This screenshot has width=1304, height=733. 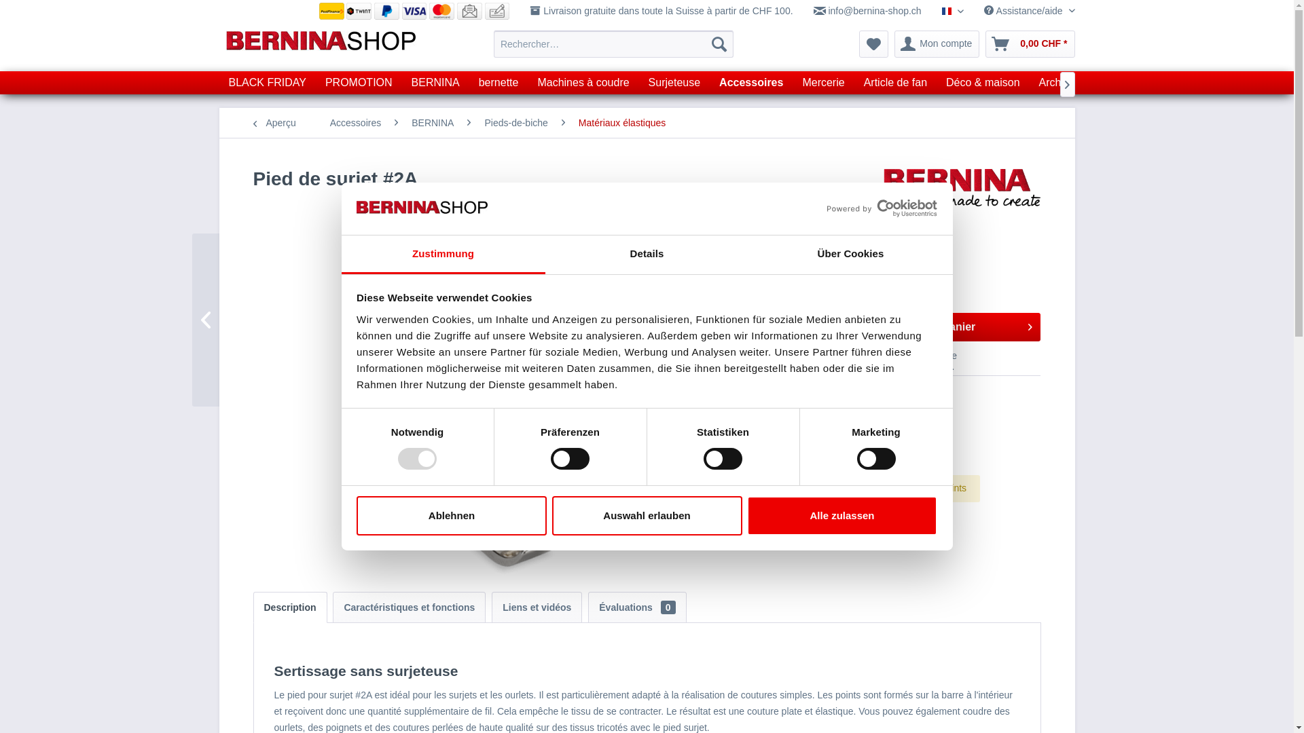 What do you see at coordinates (414, 11) in the screenshot?
I see `Visa` at bounding box center [414, 11].